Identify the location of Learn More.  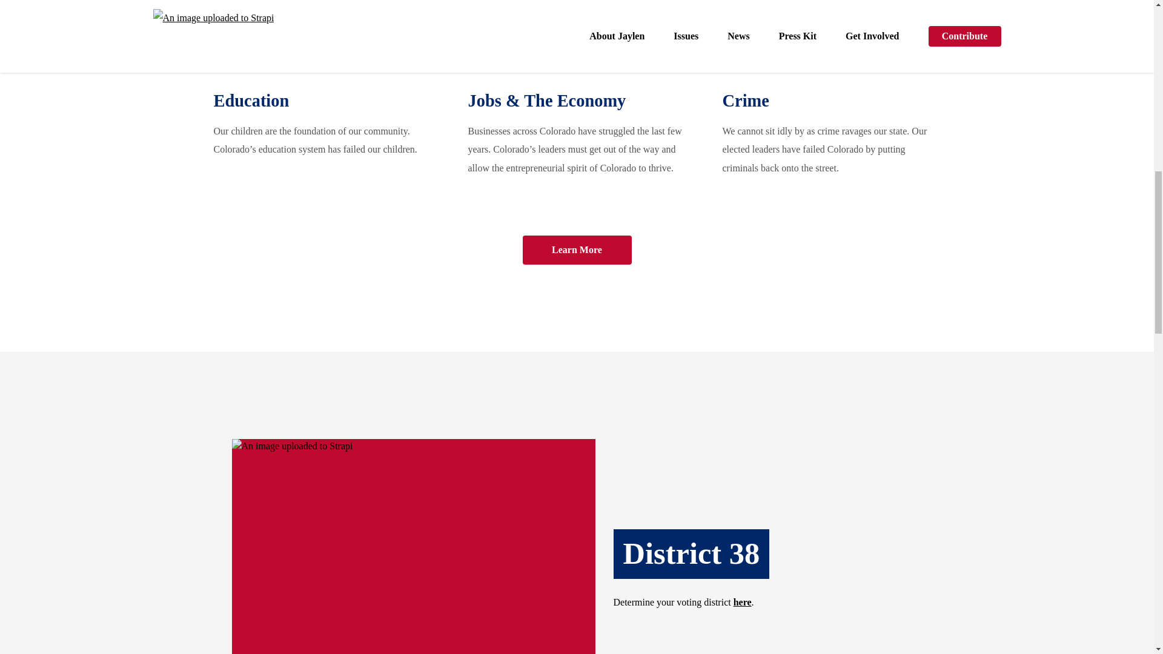
(577, 249).